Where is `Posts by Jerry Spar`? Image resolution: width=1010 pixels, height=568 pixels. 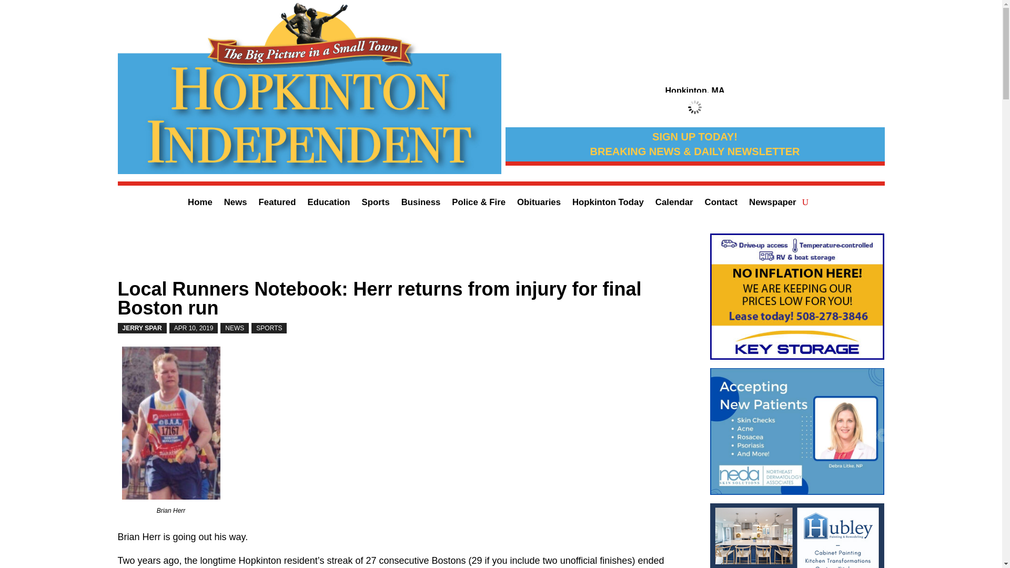 Posts by Jerry Spar is located at coordinates (142, 328).